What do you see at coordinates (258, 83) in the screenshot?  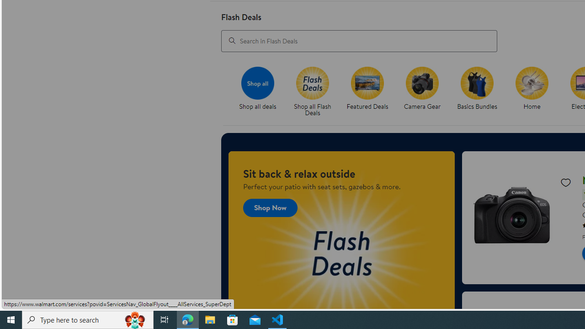 I see `Shop all` at bounding box center [258, 83].